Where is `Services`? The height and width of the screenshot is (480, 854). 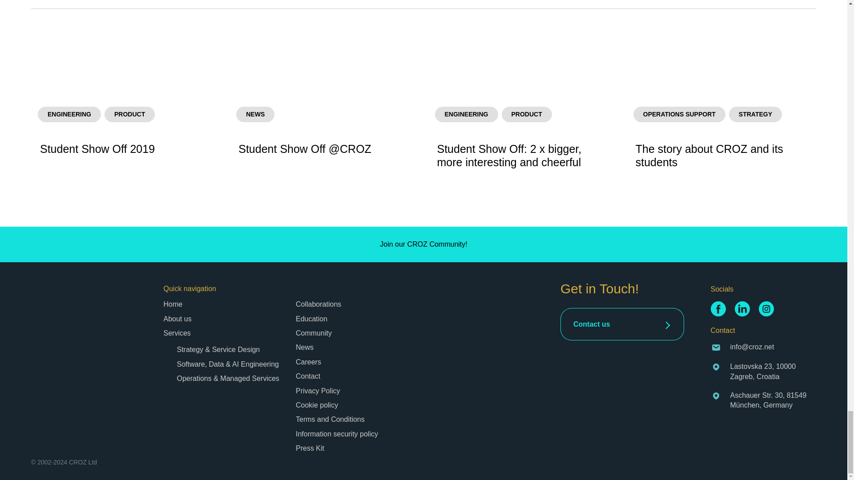
Services is located at coordinates (177, 333).